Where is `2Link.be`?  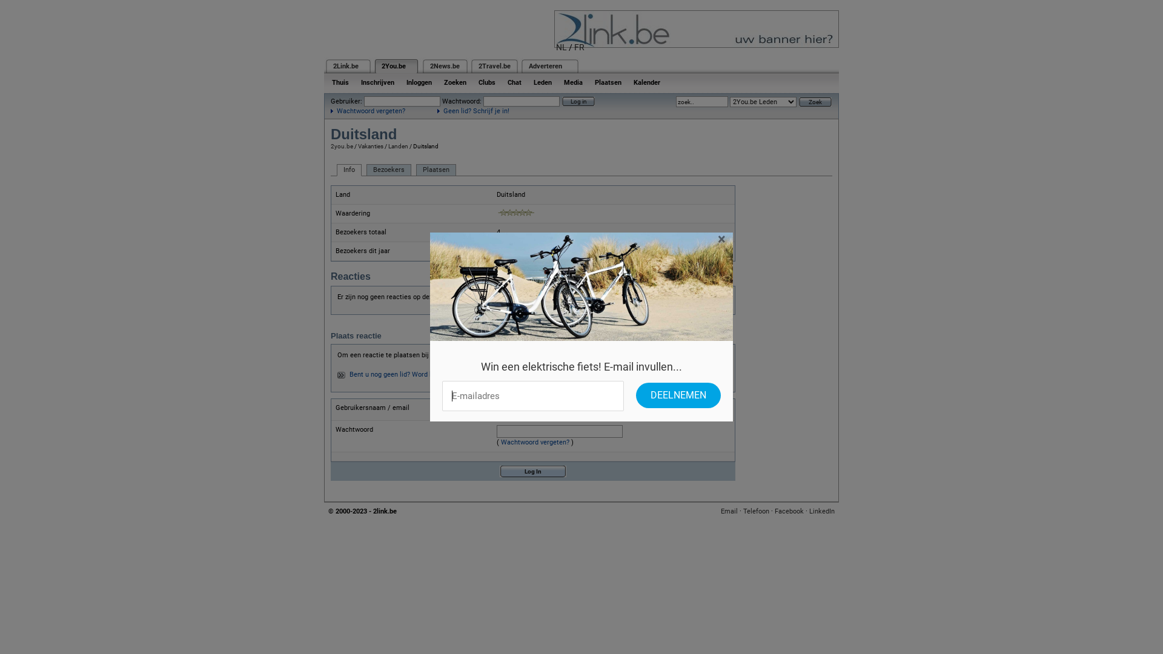
2Link.be is located at coordinates (346, 67).